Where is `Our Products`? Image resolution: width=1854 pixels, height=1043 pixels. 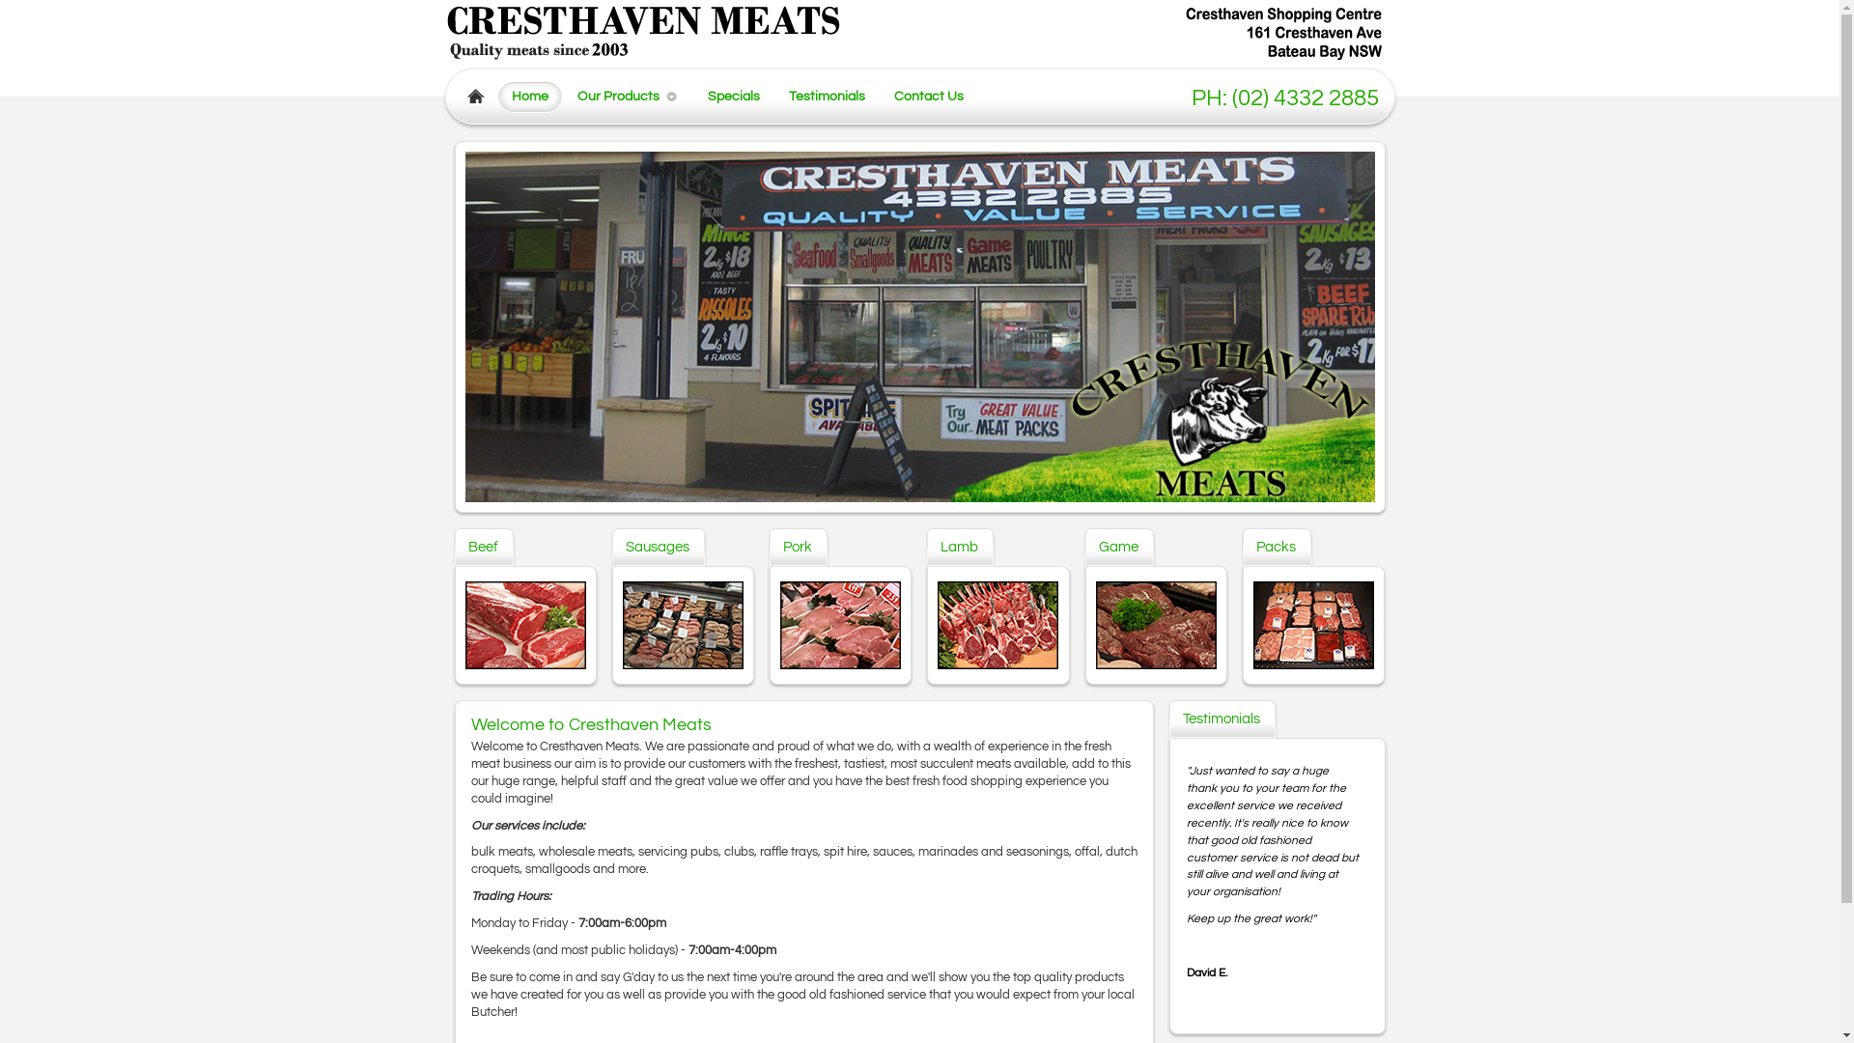
Our Products is located at coordinates (620, 97).